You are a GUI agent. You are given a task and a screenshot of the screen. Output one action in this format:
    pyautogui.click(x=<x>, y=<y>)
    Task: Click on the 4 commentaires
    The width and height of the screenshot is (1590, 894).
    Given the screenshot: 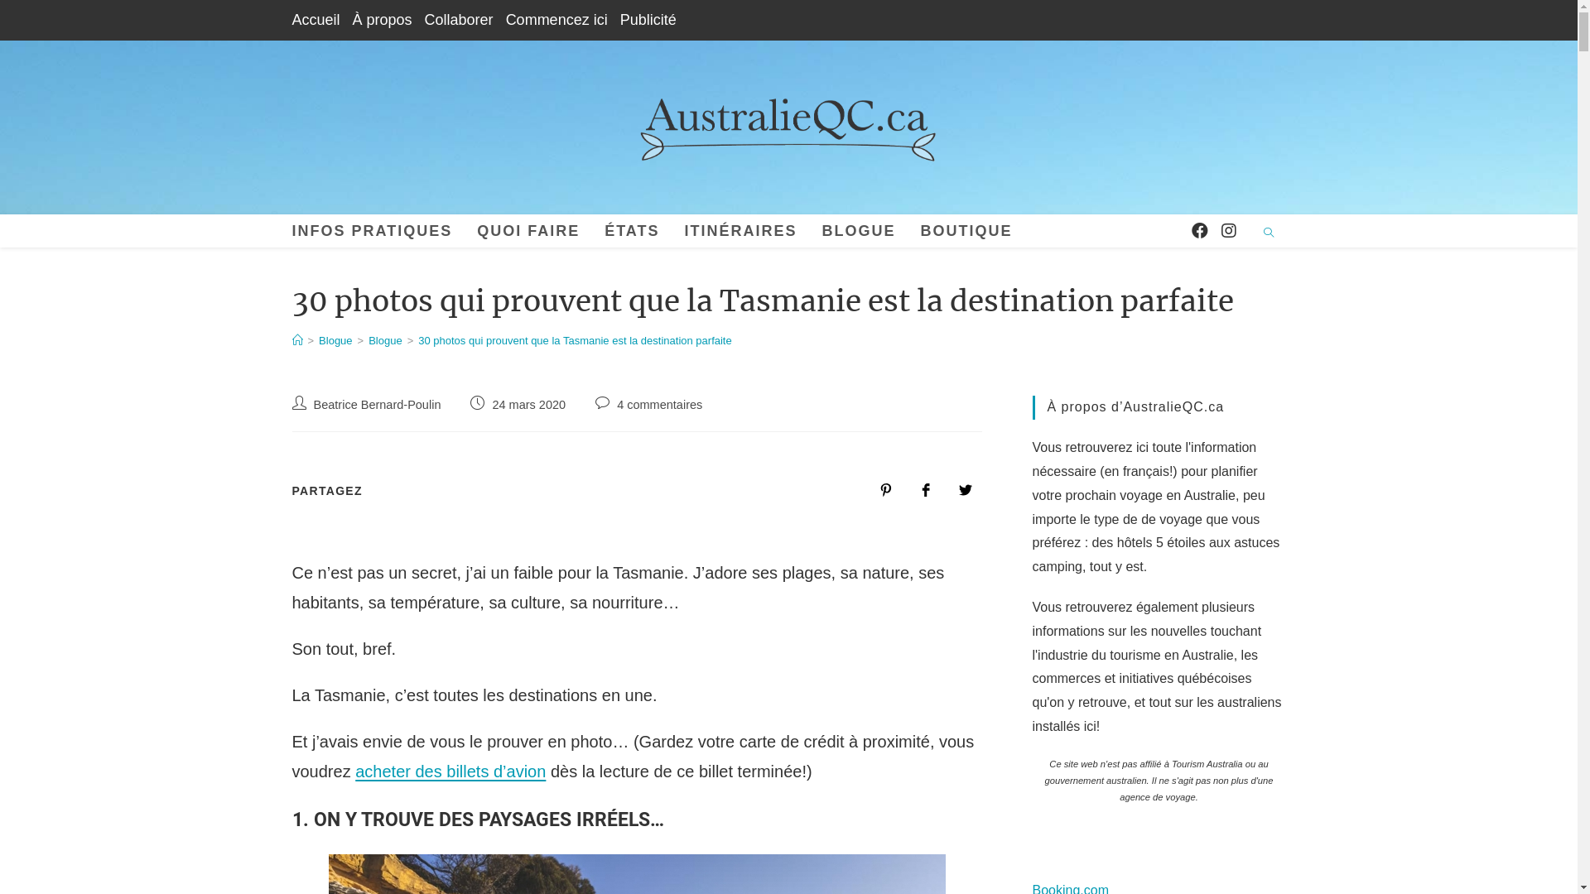 What is the action you would take?
    pyautogui.click(x=659, y=405)
    